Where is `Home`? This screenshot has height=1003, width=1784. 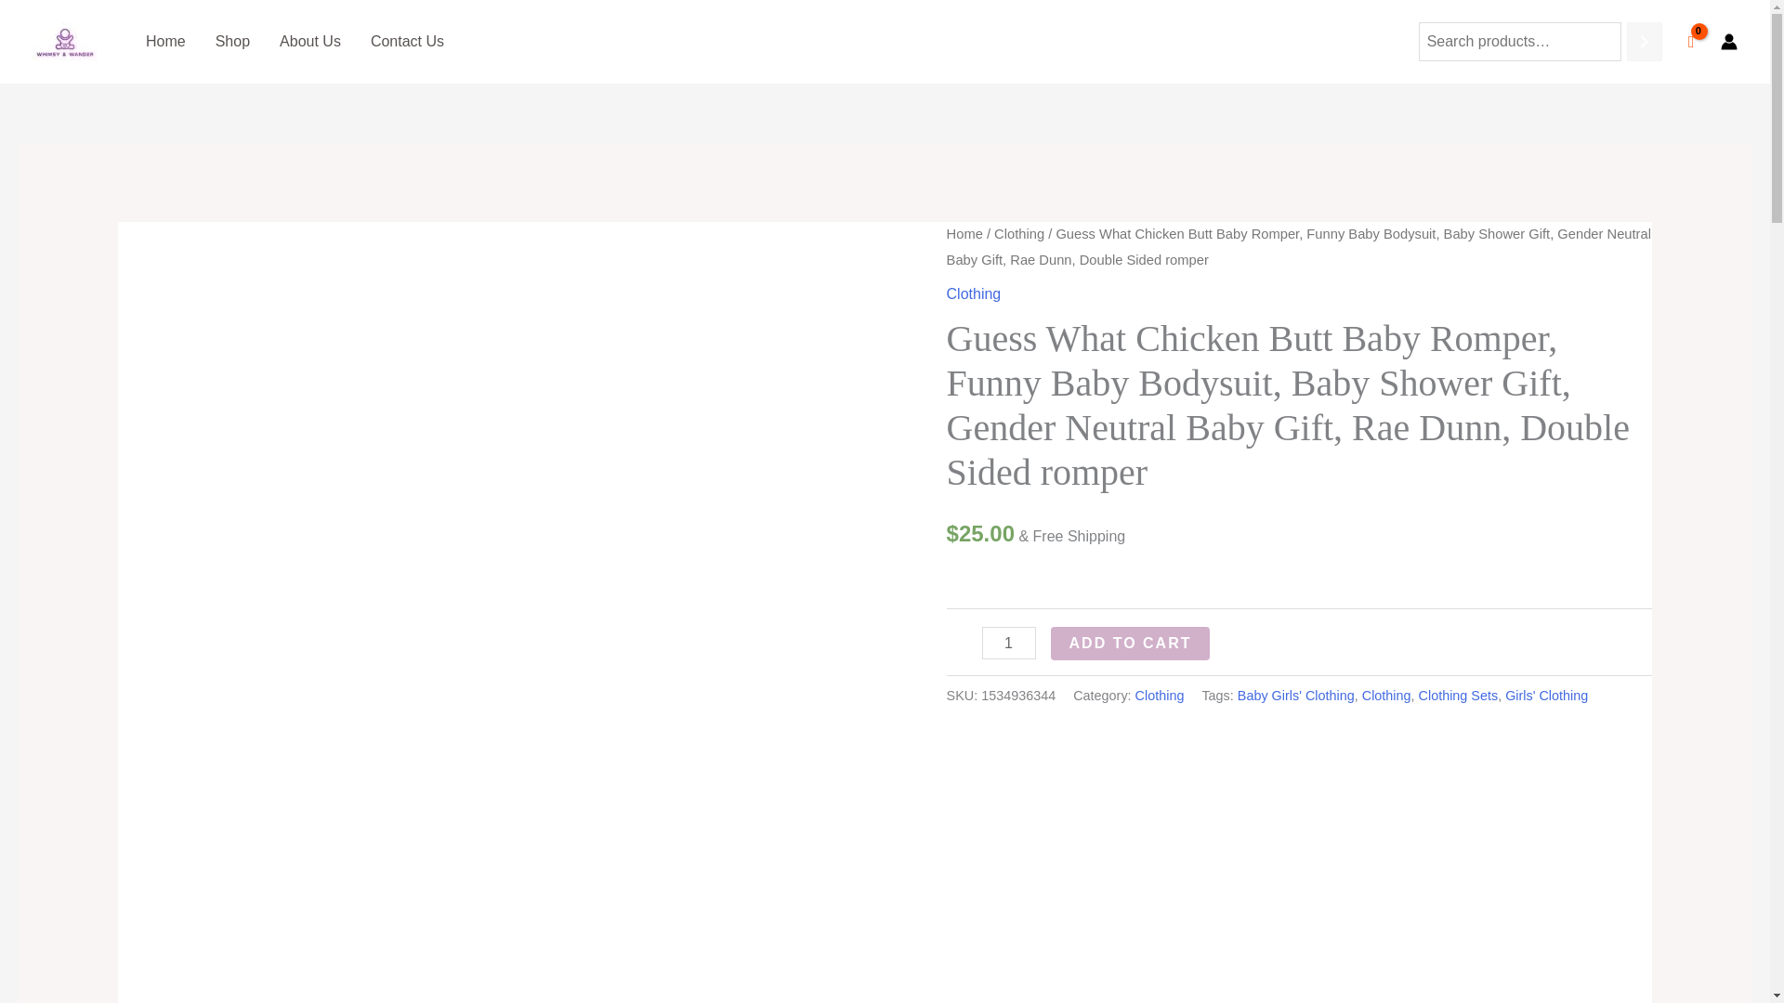 Home is located at coordinates (964, 234).